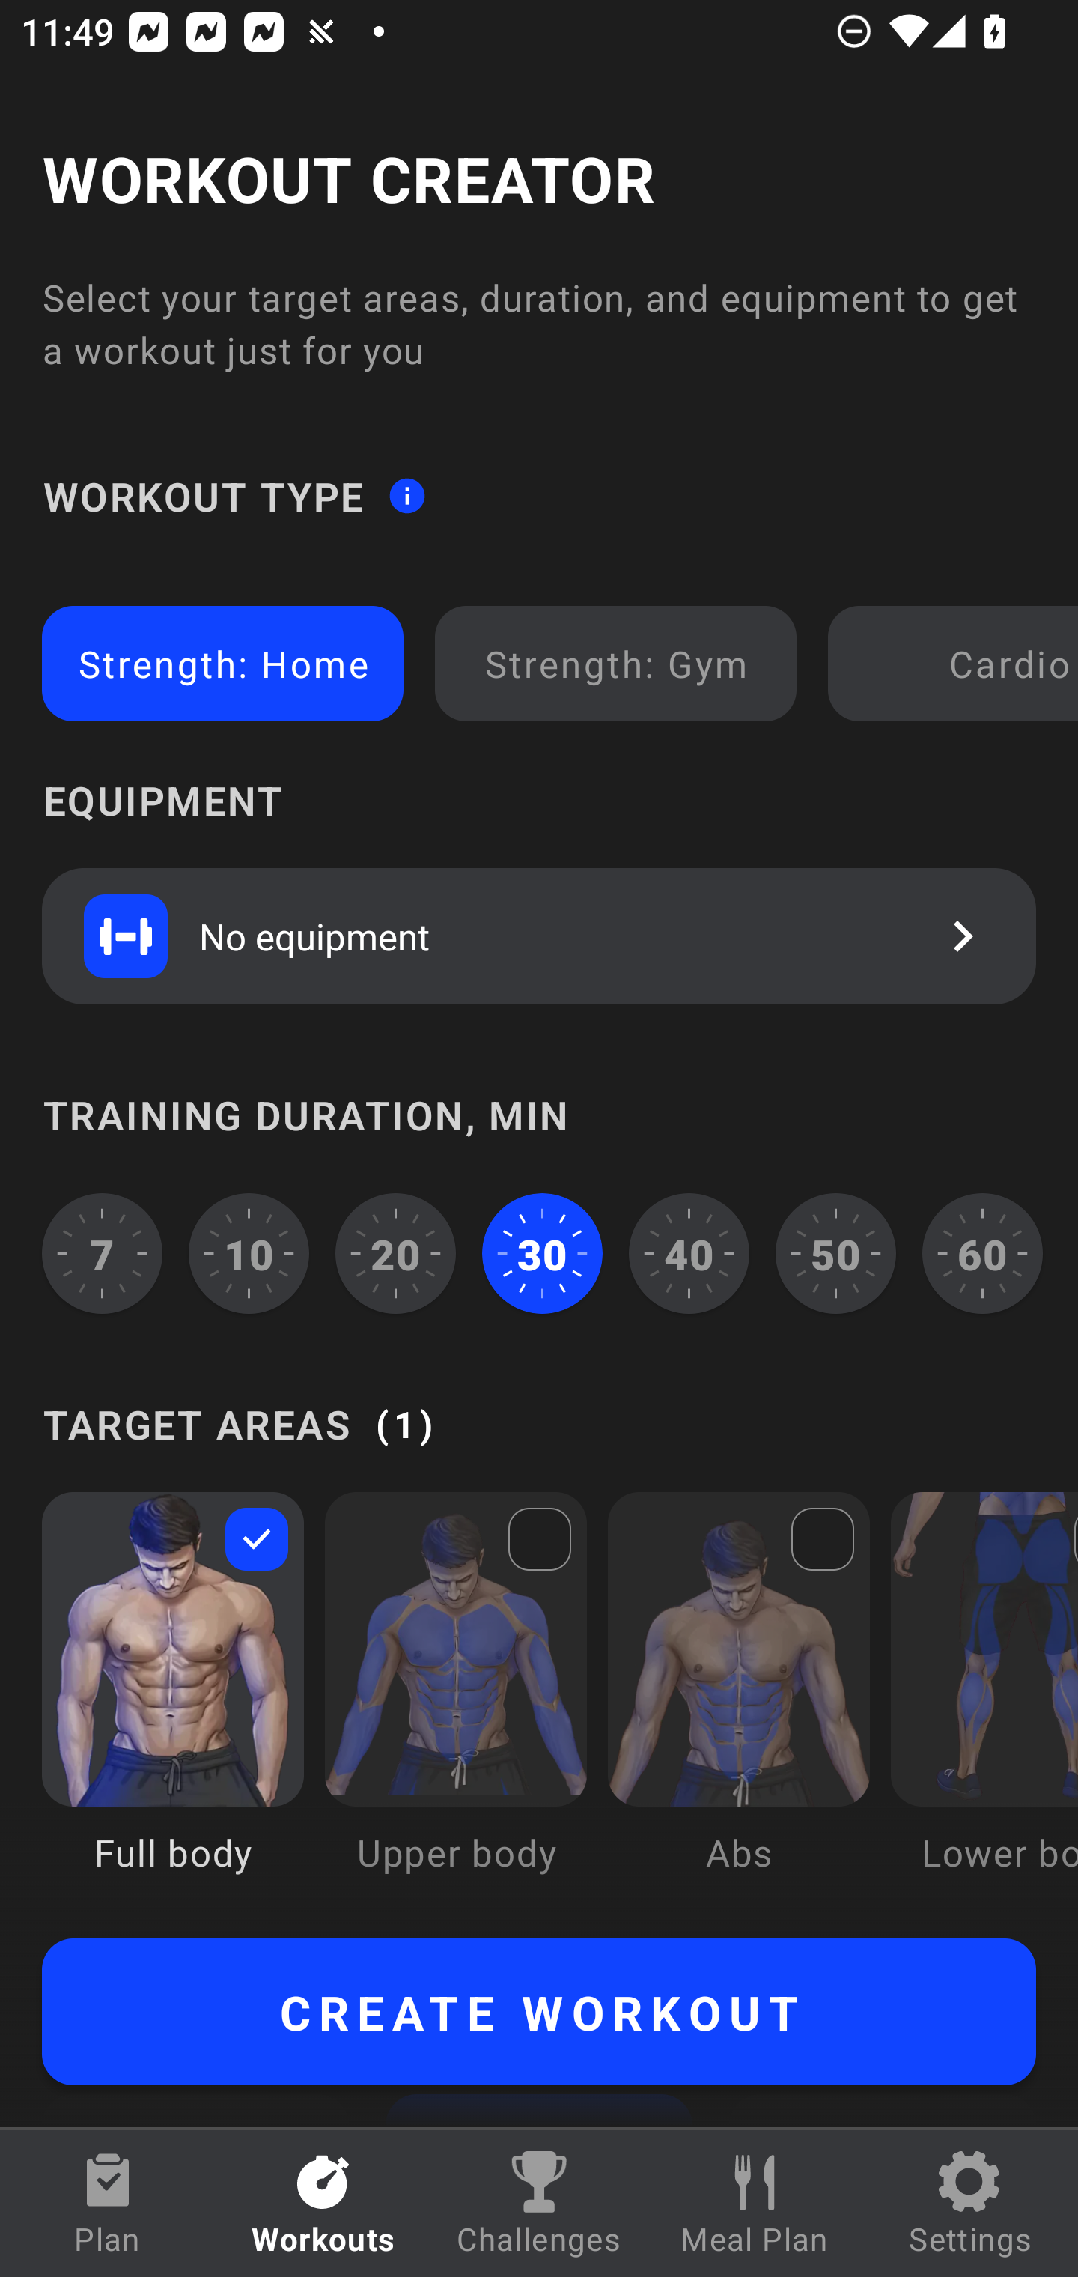 The width and height of the screenshot is (1078, 2277). I want to click on  Meal Plan , so click(755, 2204).